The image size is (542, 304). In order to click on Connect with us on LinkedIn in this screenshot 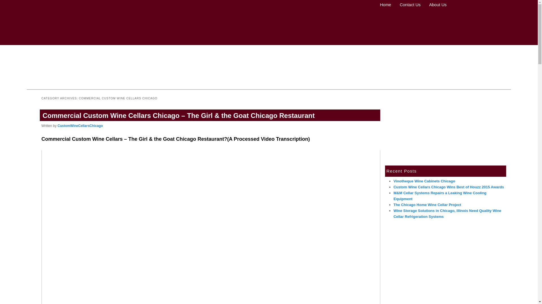, I will do `click(48, 41)`.